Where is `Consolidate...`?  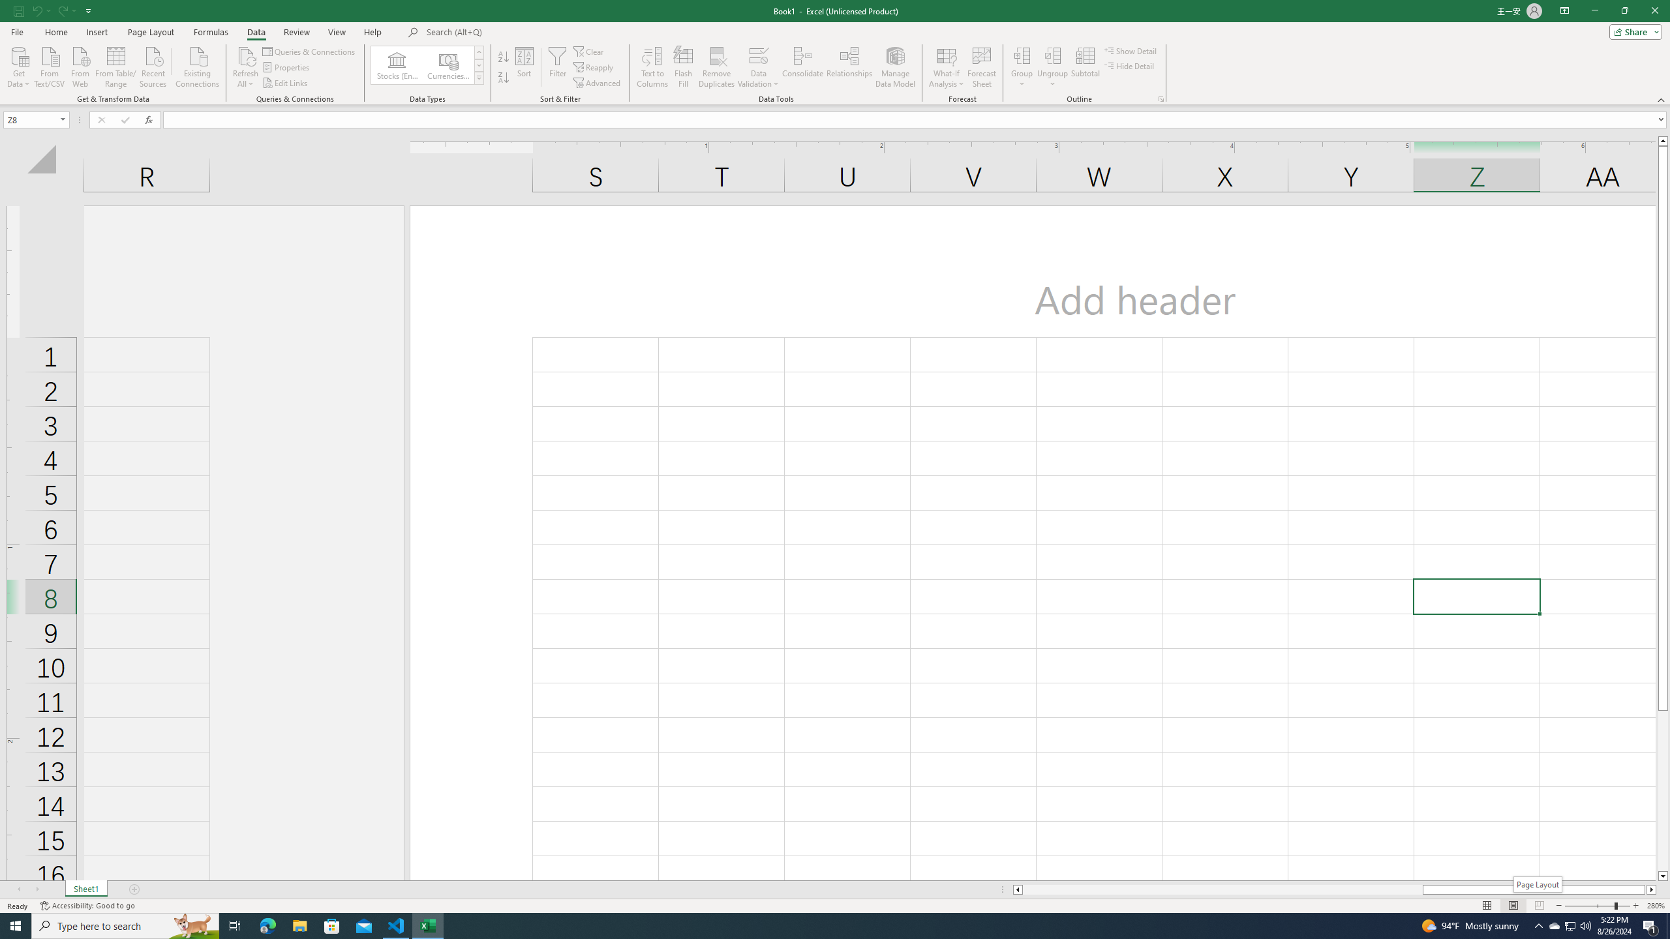
Consolidate... is located at coordinates (803, 67).